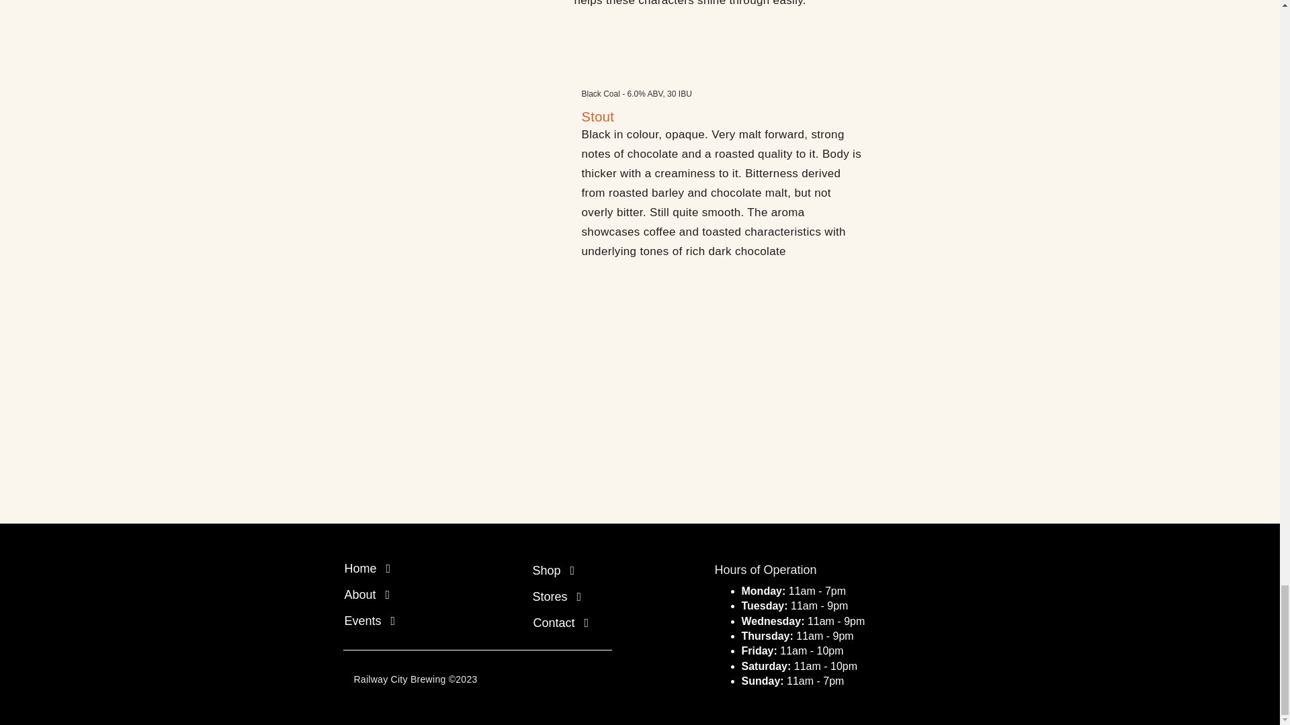 The height and width of the screenshot is (725, 1290). What do you see at coordinates (599, 571) in the screenshot?
I see `Shop` at bounding box center [599, 571].